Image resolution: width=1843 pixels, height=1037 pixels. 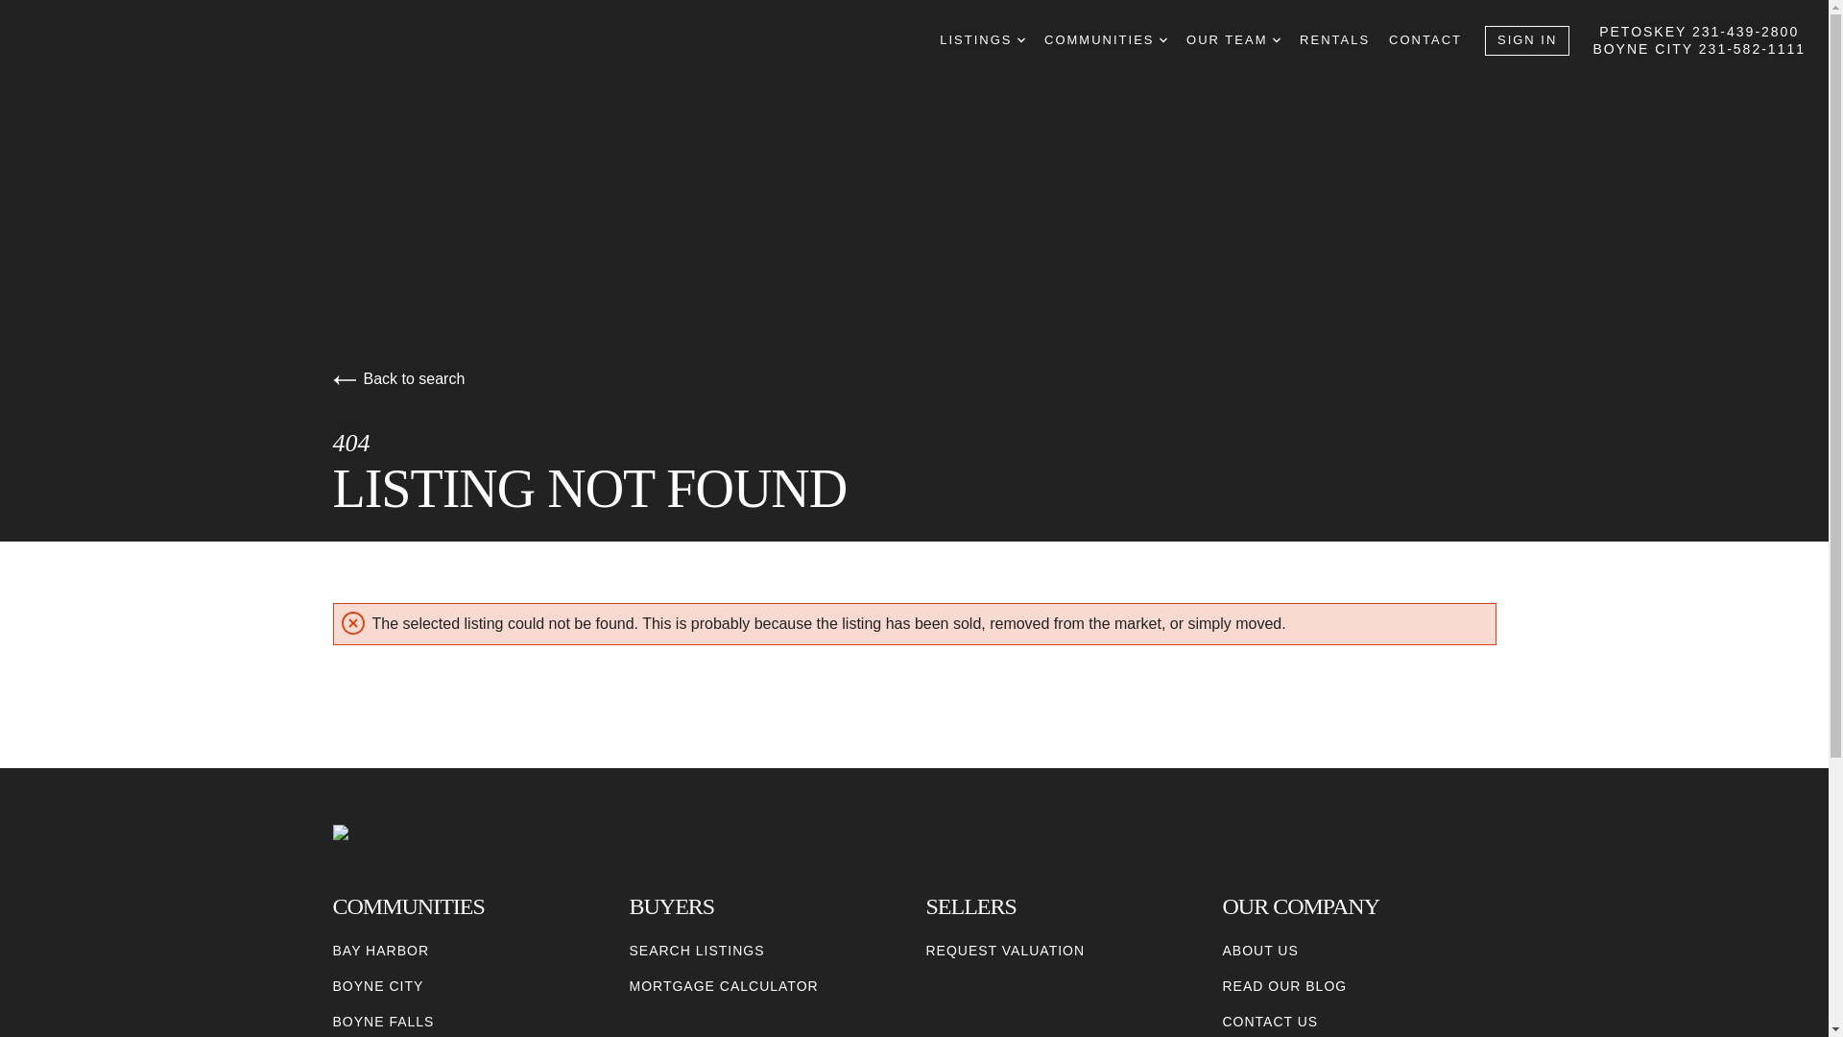 I want to click on CONTACT, so click(x=1424, y=40).